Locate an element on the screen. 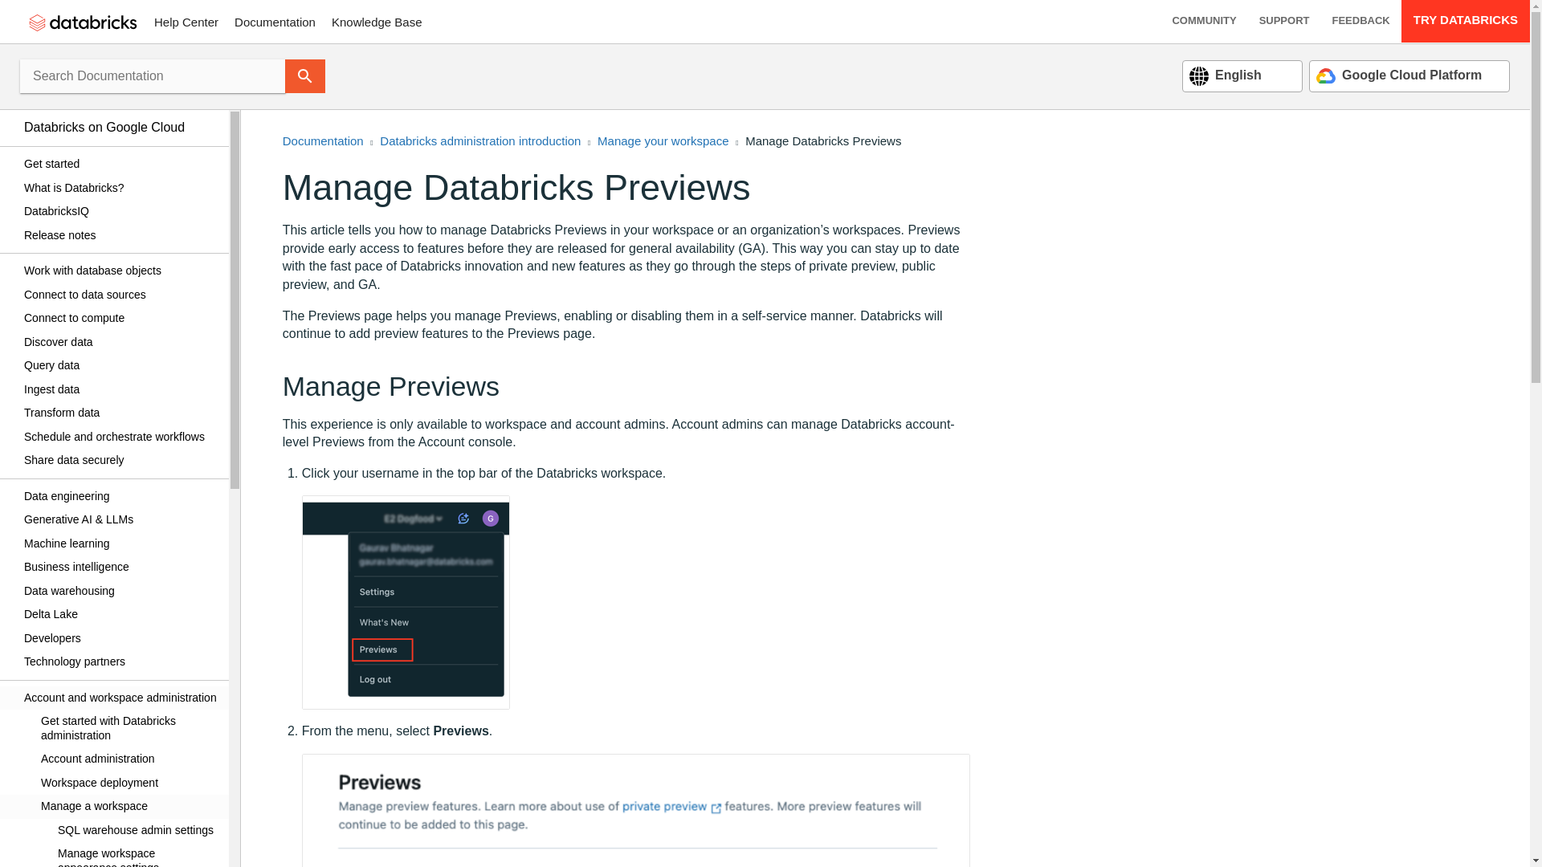  Machine learning is located at coordinates (120, 543).